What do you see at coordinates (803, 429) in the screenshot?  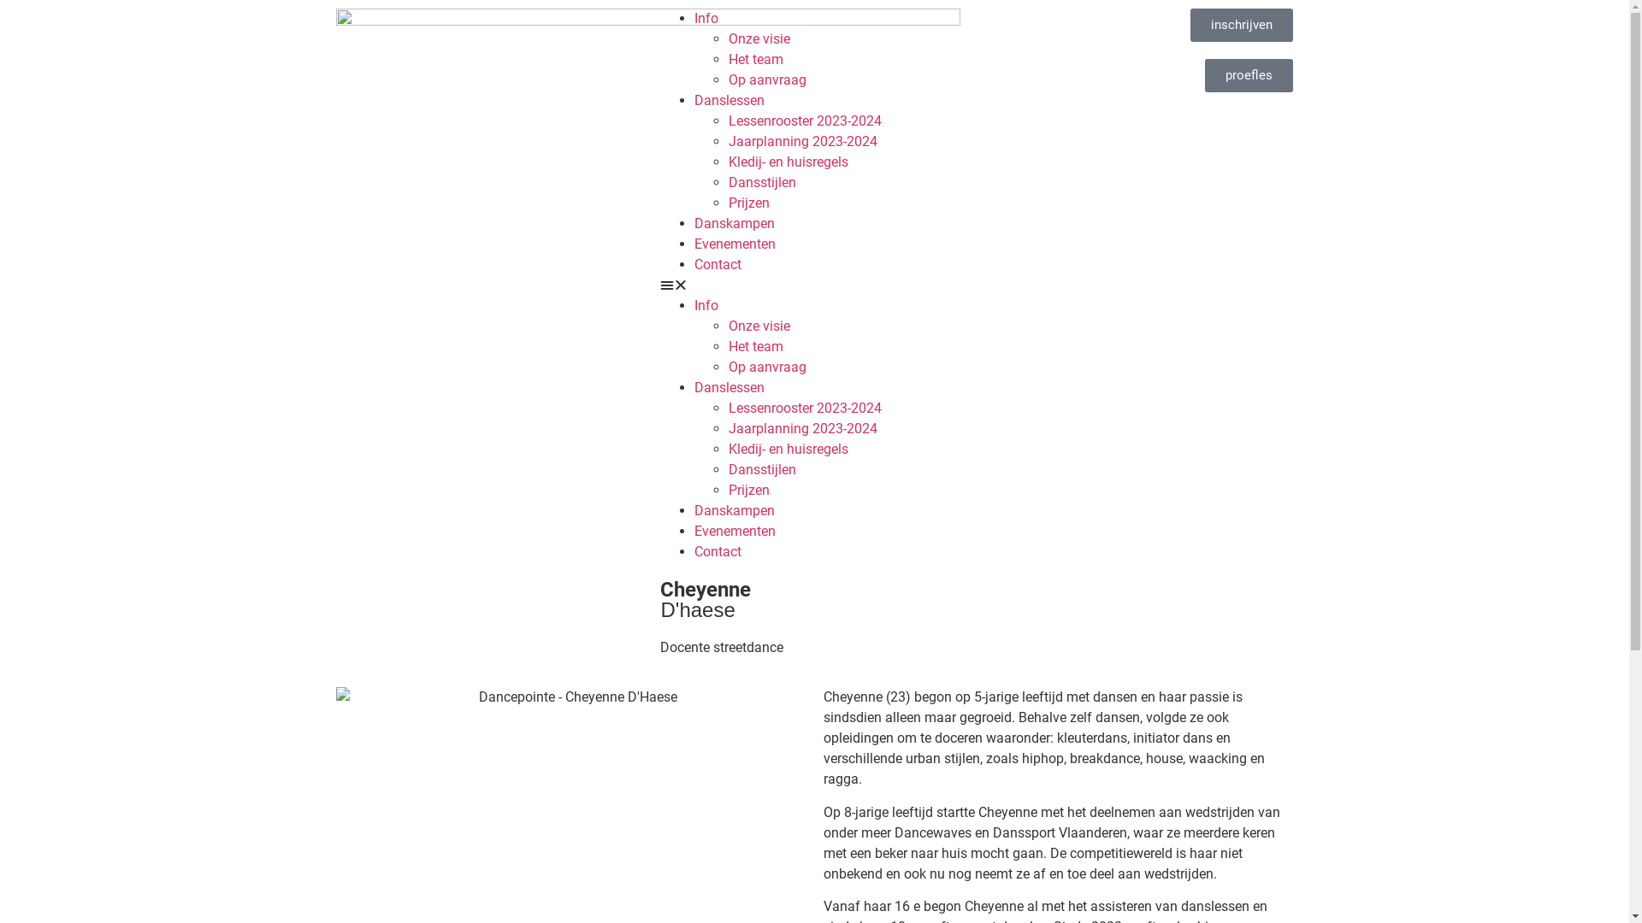 I see `Jaarplanning 2023-2024` at bounding box center [803, 429].